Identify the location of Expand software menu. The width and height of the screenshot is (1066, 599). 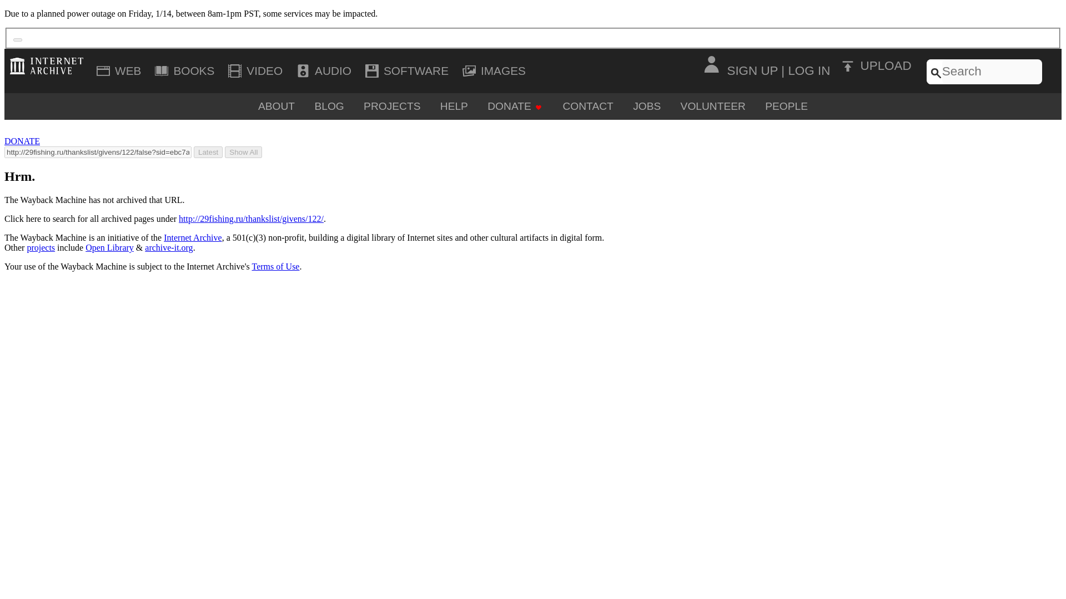
(409, 71).